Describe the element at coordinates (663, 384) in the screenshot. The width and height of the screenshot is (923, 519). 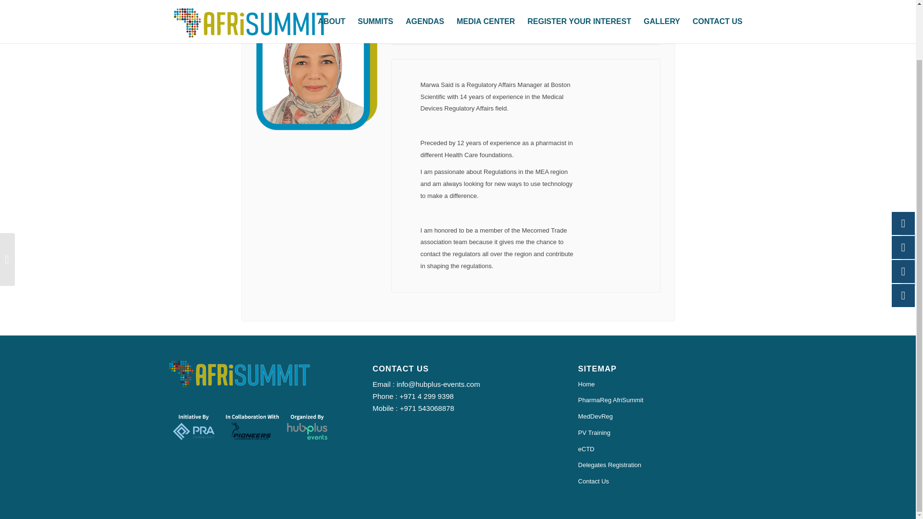
I see `Home` at that location.